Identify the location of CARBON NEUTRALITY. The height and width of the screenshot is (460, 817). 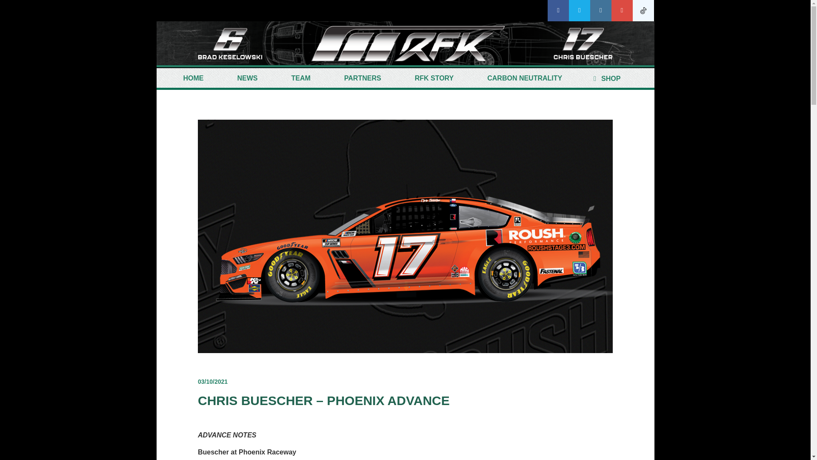
(525, 78).